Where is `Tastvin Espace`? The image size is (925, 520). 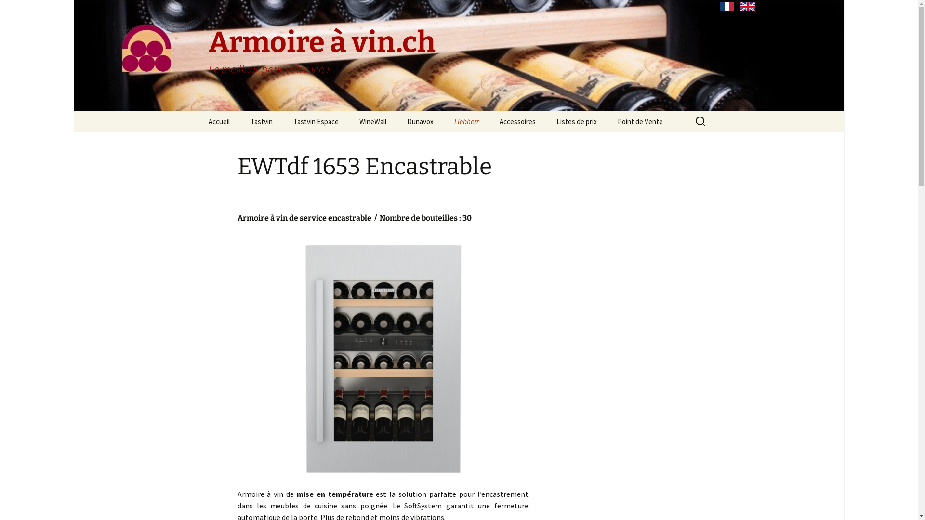 Tastvin Espace is located at coordinates (316, 121).